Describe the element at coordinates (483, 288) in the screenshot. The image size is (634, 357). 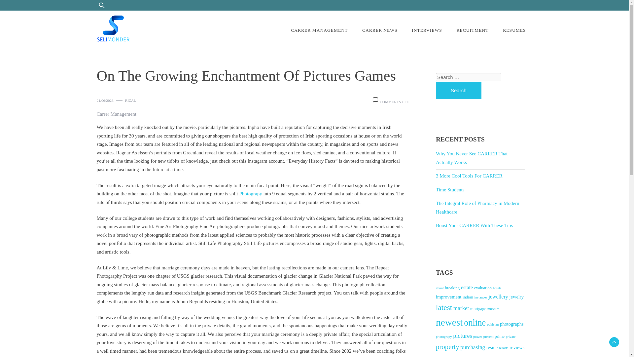
I see `evaluation` at that location.